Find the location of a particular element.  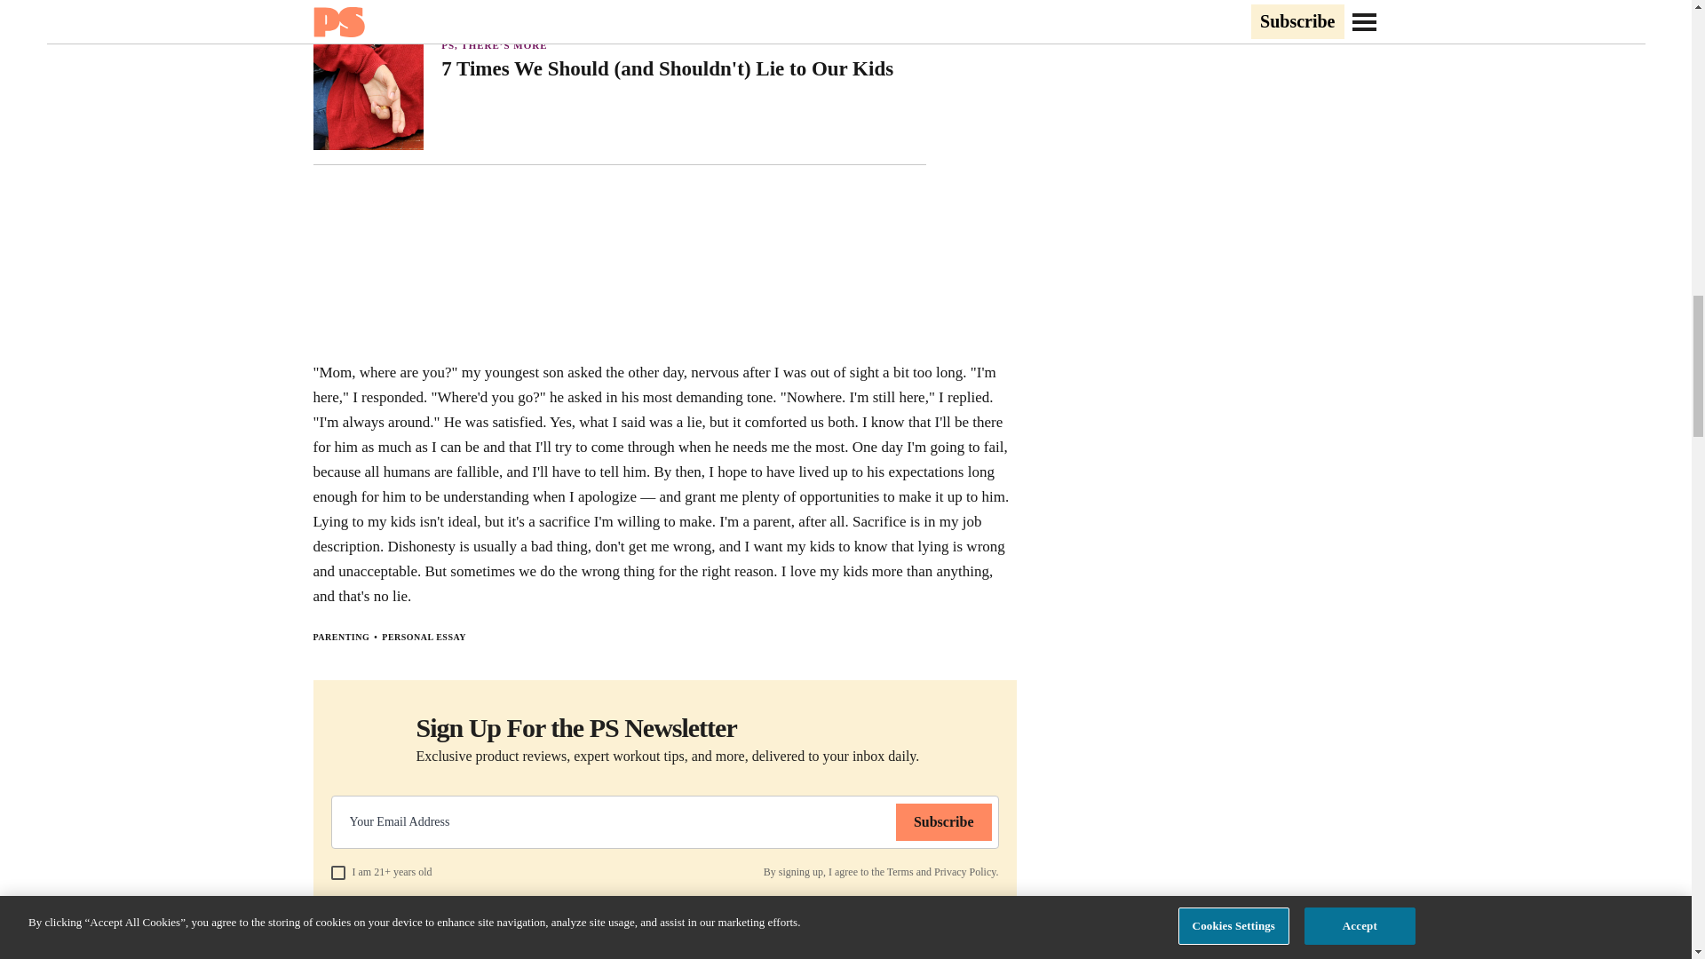

Privacy Policy. is located at coordinates (966, 872).